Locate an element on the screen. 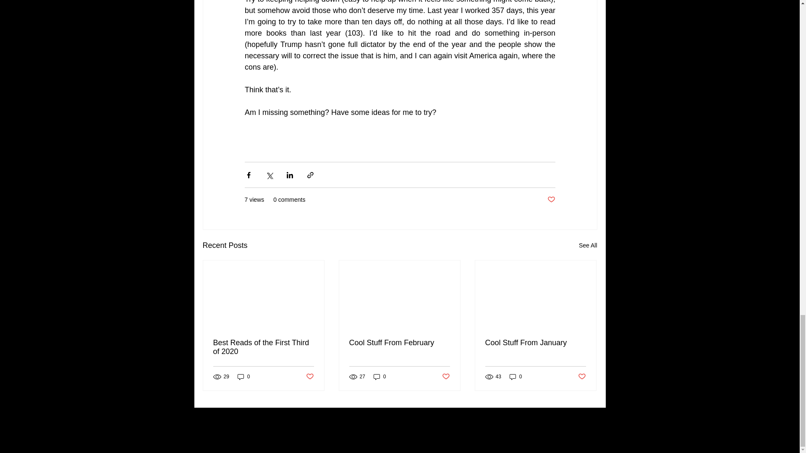 This screenshot has width=806, height=453. See All is located at coordinates (588, 246).